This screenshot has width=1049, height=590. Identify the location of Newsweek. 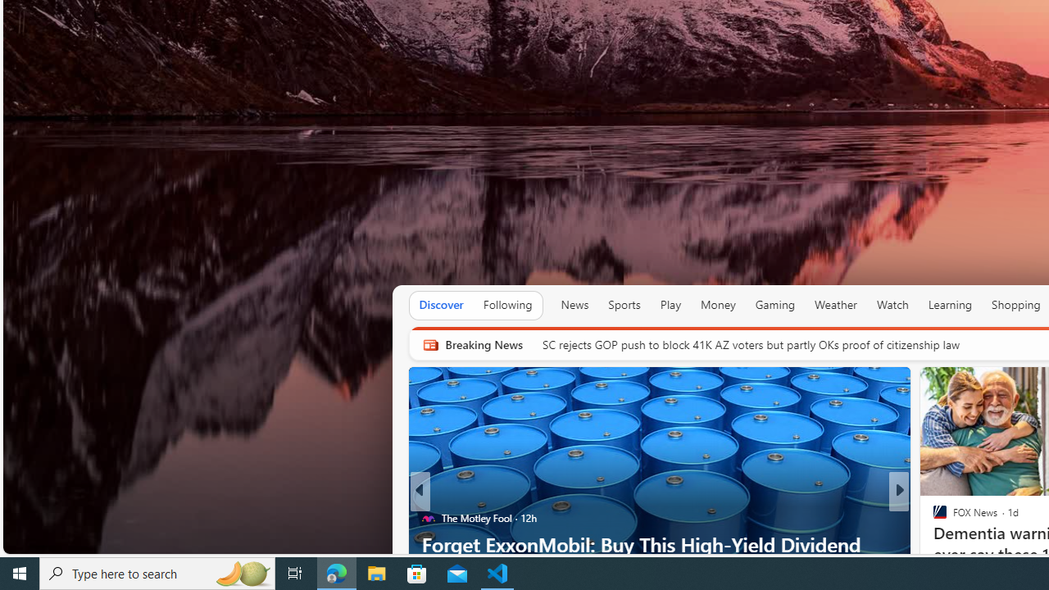
(933, 518).